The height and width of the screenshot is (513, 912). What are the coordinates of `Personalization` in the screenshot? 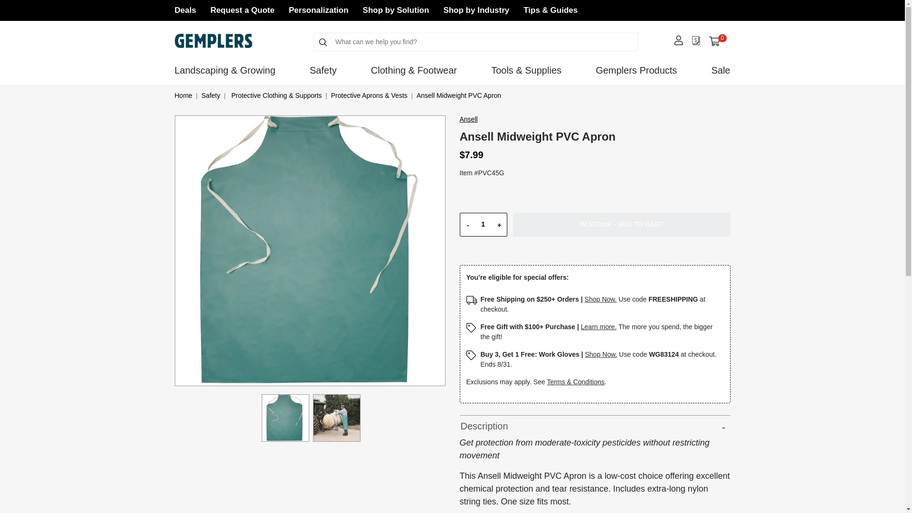 It's located at (396, 10).